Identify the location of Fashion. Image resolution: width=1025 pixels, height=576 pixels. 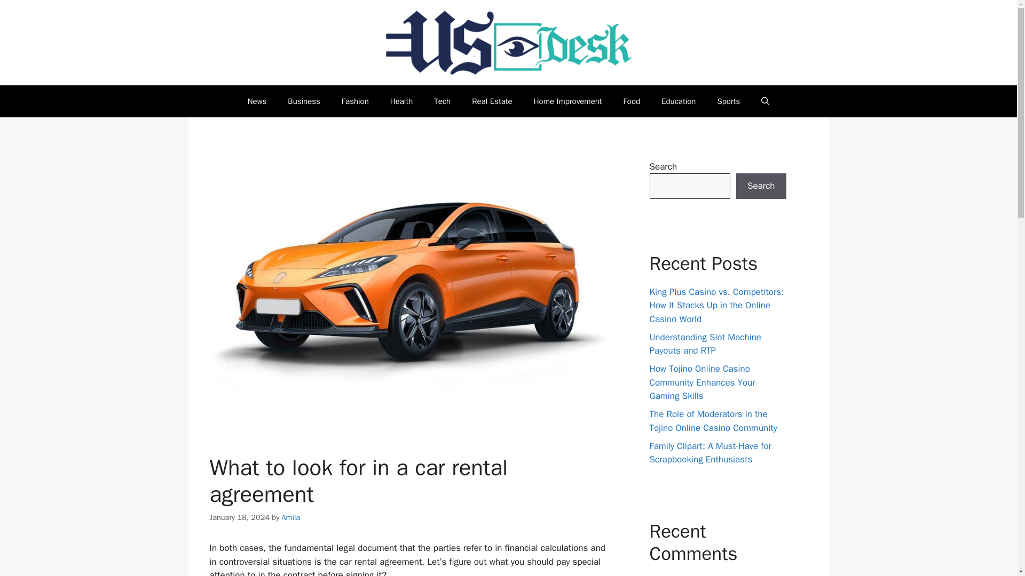
(355, 101).